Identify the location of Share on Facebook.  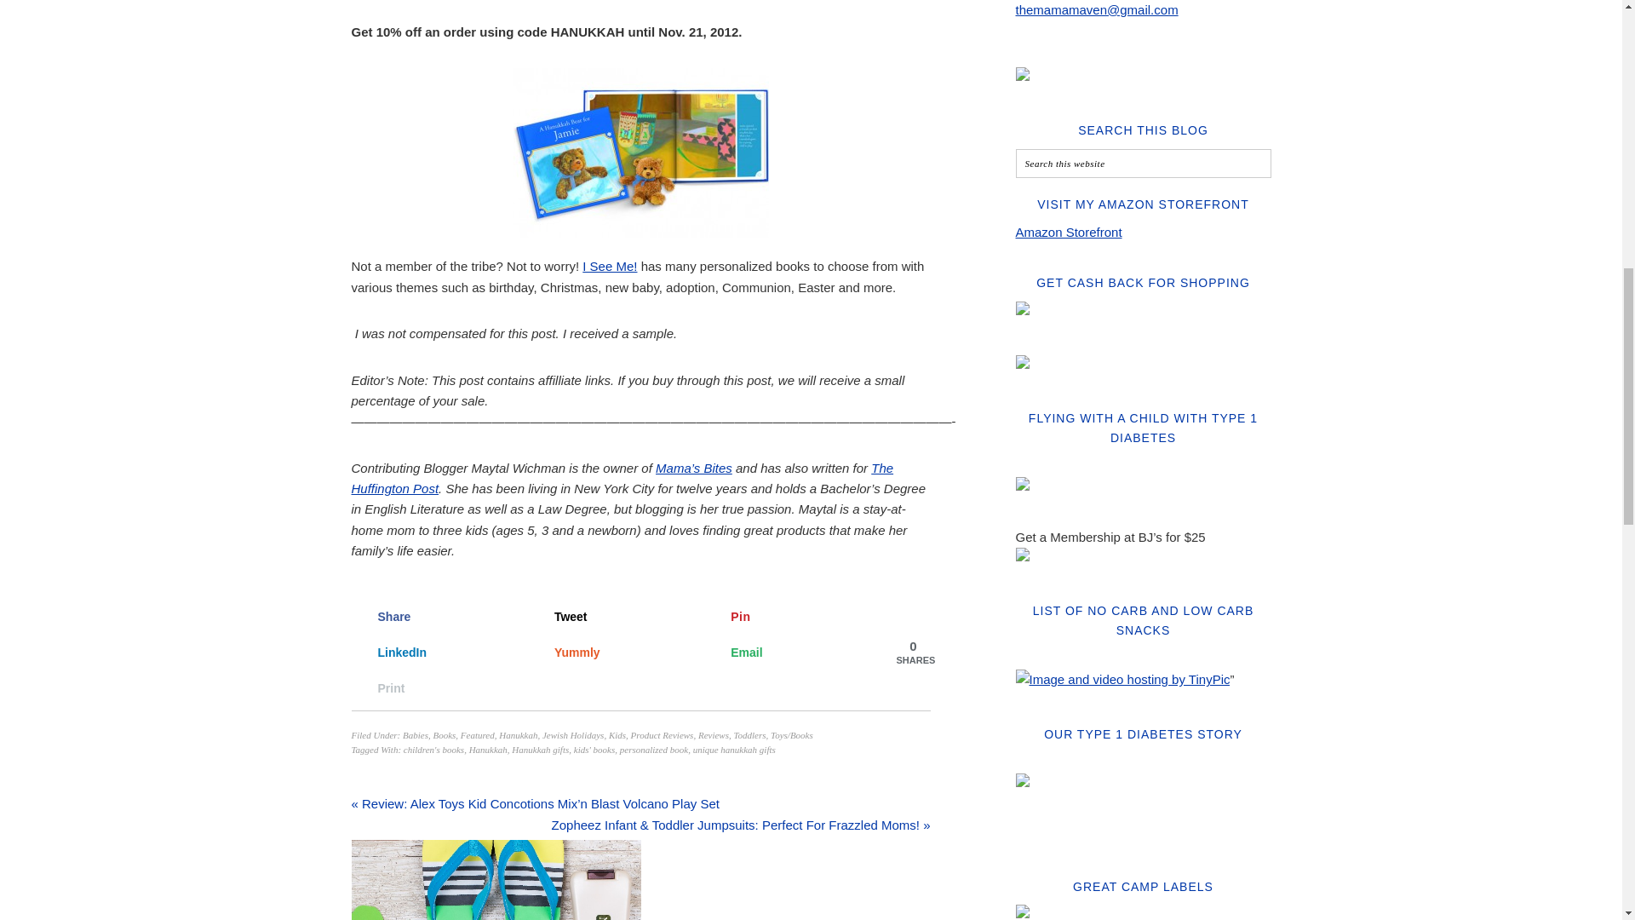
(433, 617).